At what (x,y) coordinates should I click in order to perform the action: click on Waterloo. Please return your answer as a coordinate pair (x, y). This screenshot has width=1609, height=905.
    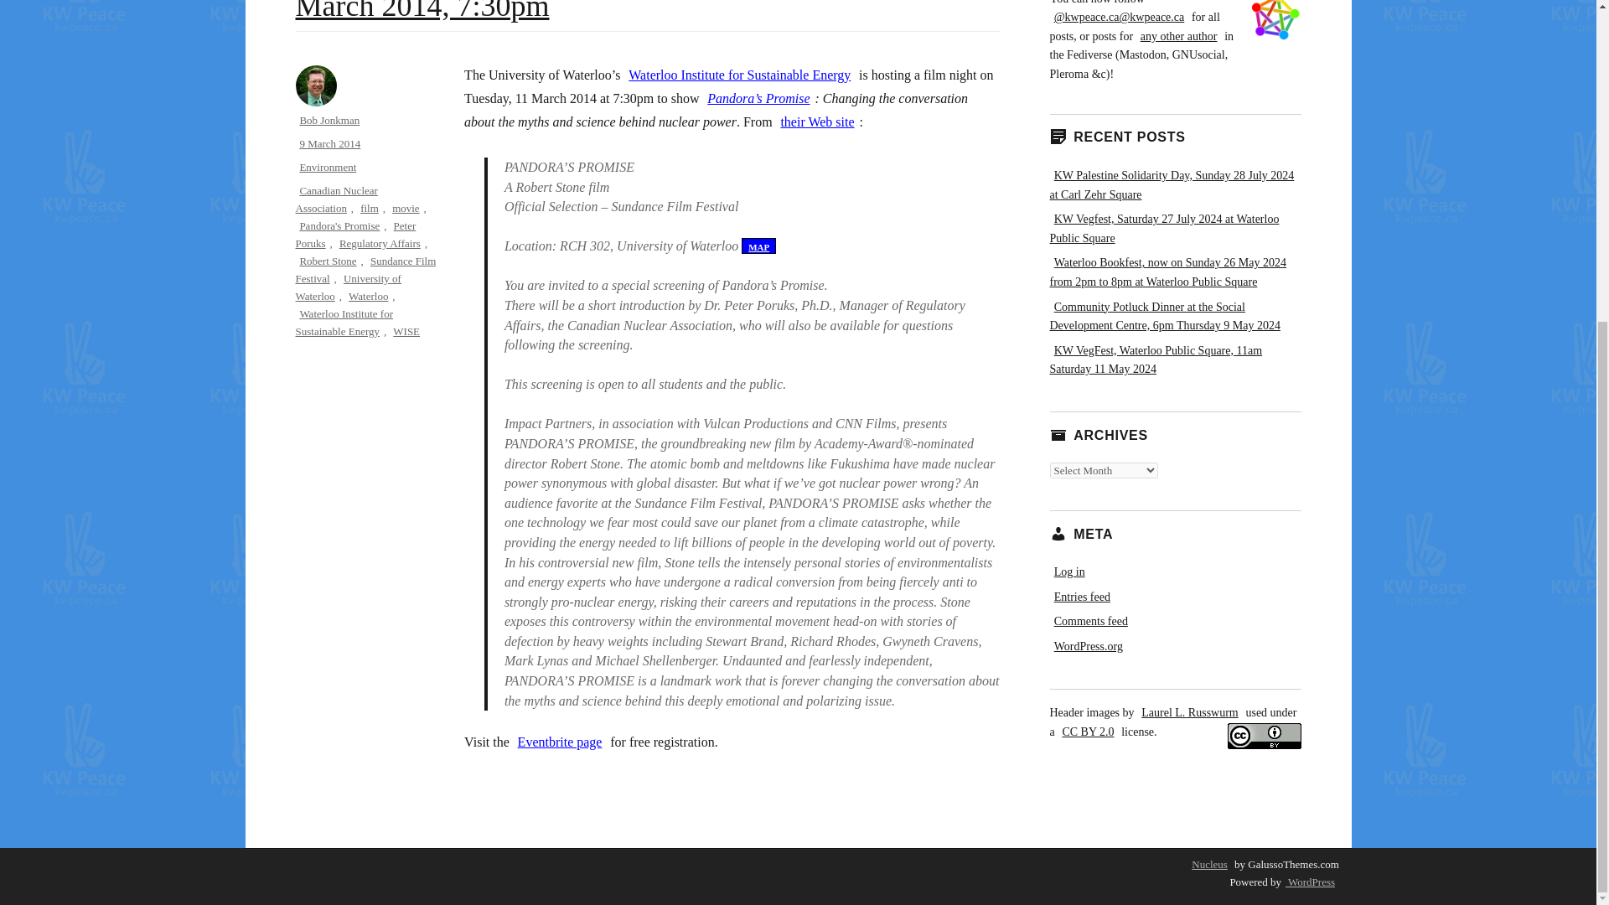
    Looking at the image, I should click on (368, 295).